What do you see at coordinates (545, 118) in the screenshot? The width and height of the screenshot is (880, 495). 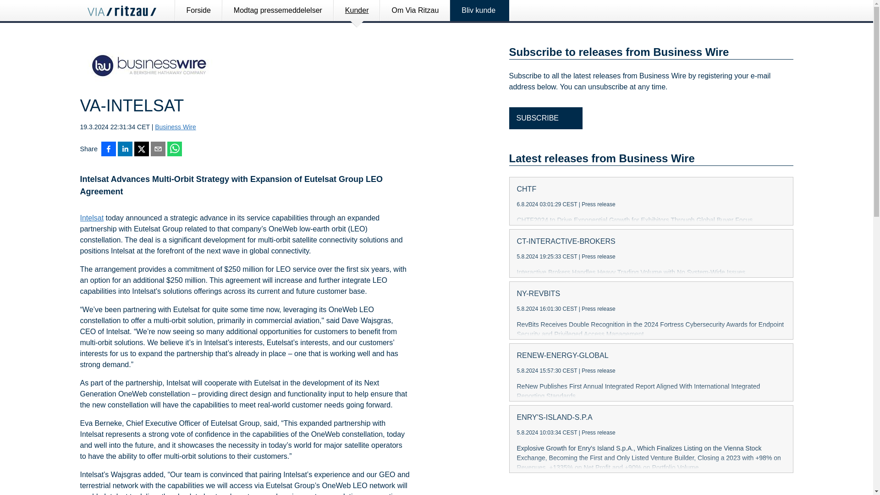 I see `SUBSCRIBE` at bounding box center [545, 118].